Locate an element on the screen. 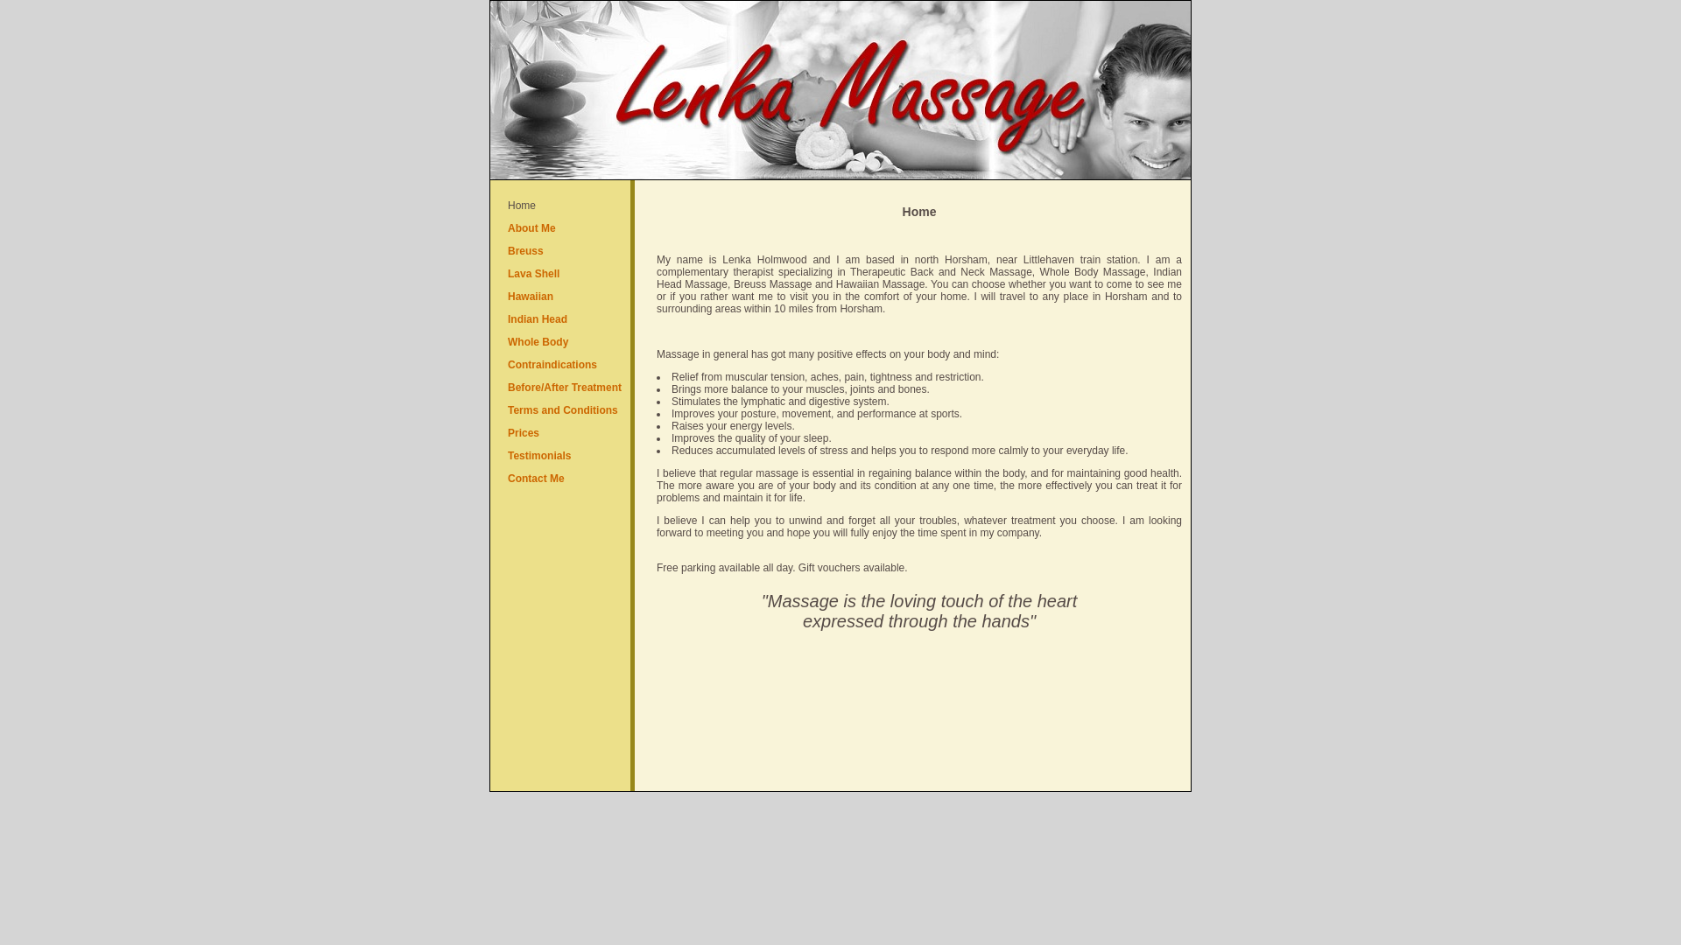 The width and height of the screenshot is (1681, 945). Contraindications is located at coordinates (552, 365).